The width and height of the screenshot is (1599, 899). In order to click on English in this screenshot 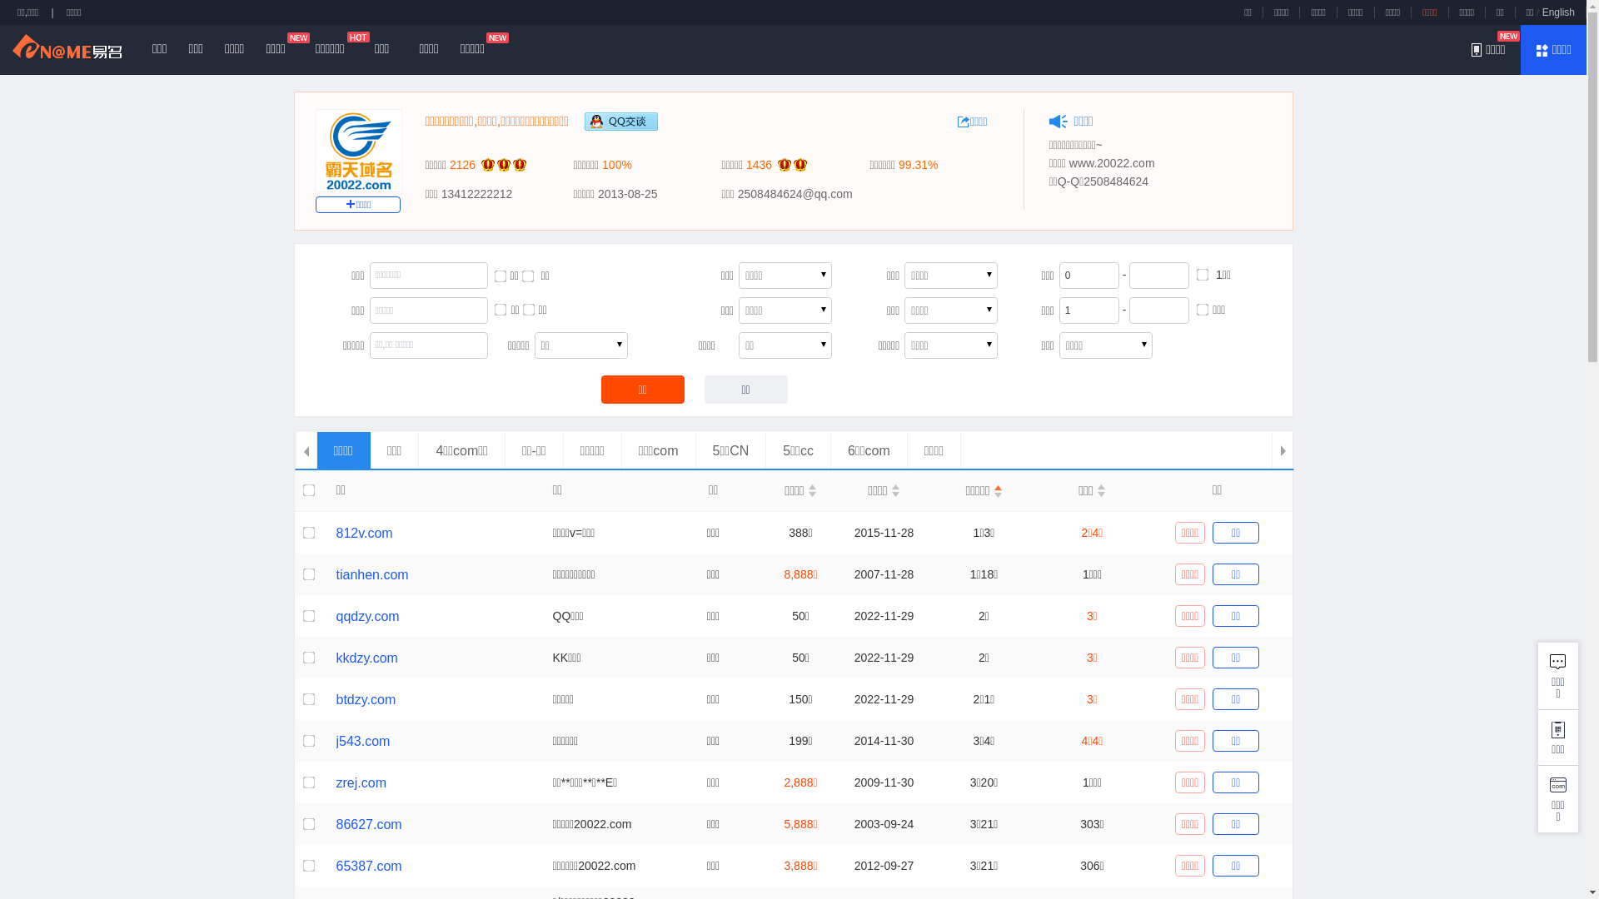, I will do `click(1559, 12)`.